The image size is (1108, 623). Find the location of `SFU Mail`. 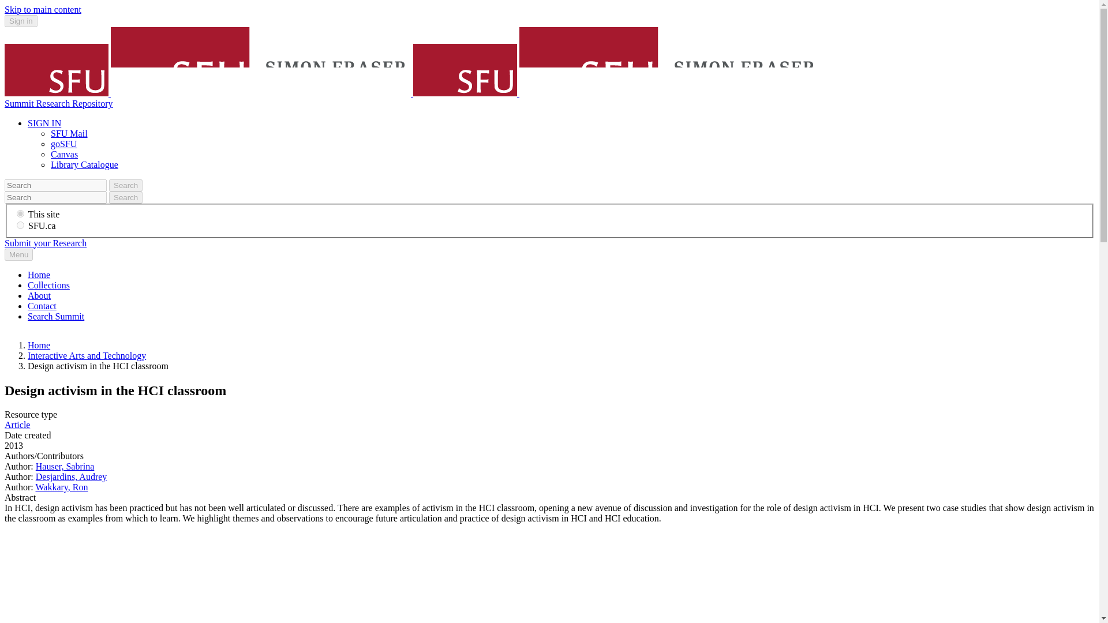

SFU Mail is located at coordinates (69, 133).